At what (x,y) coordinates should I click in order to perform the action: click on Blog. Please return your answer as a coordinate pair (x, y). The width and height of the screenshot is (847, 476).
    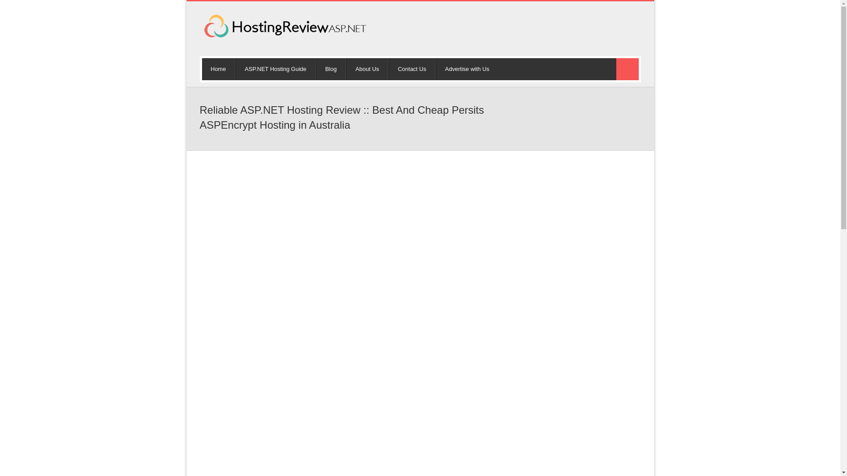
    Looking at the image, I should click on (331, 69).